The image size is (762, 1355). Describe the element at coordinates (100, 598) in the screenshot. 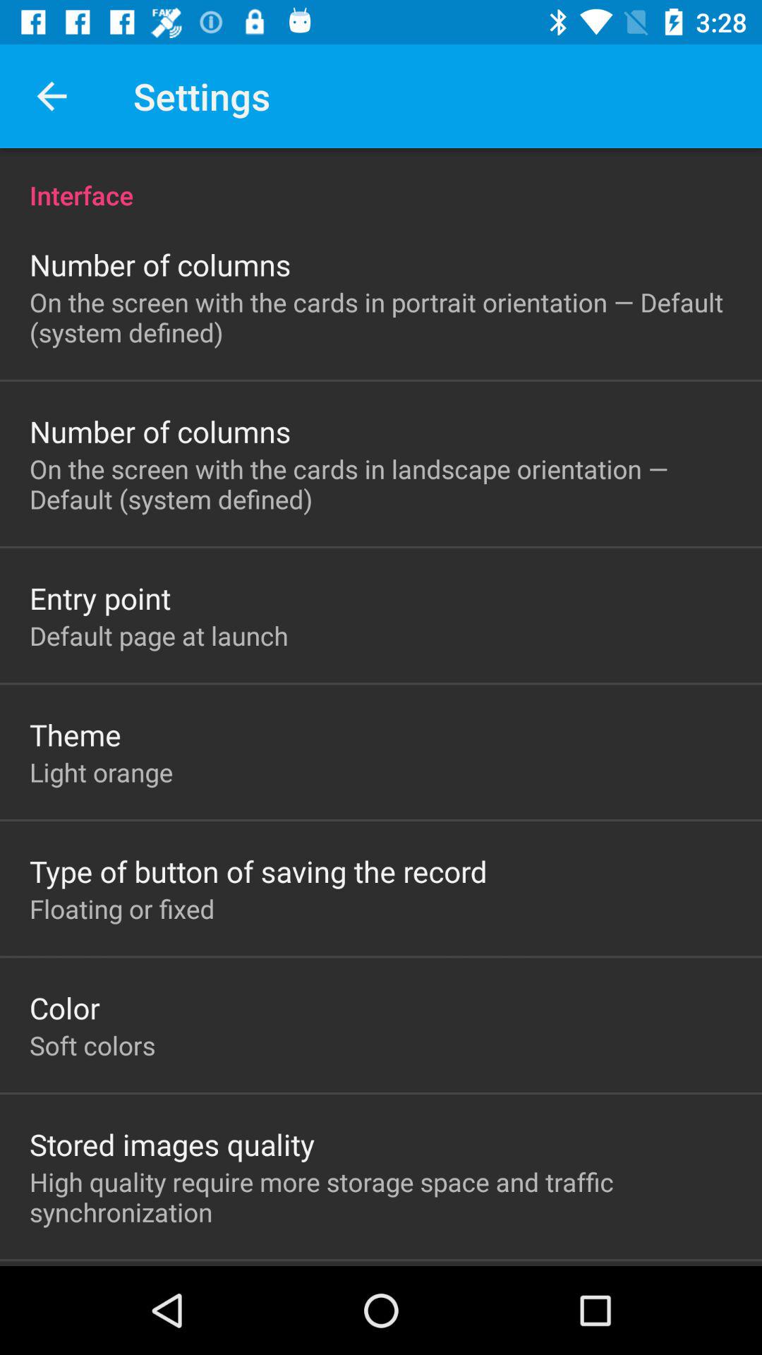

I see `choose item above default page at` at that location.